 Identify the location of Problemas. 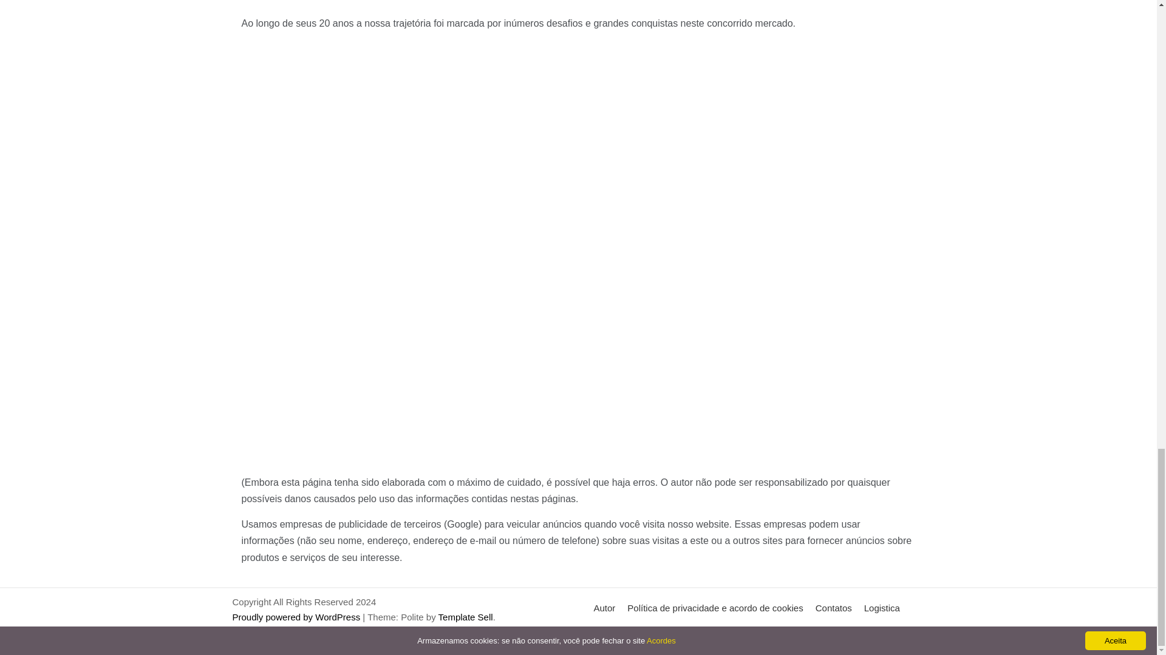
(654, 635).